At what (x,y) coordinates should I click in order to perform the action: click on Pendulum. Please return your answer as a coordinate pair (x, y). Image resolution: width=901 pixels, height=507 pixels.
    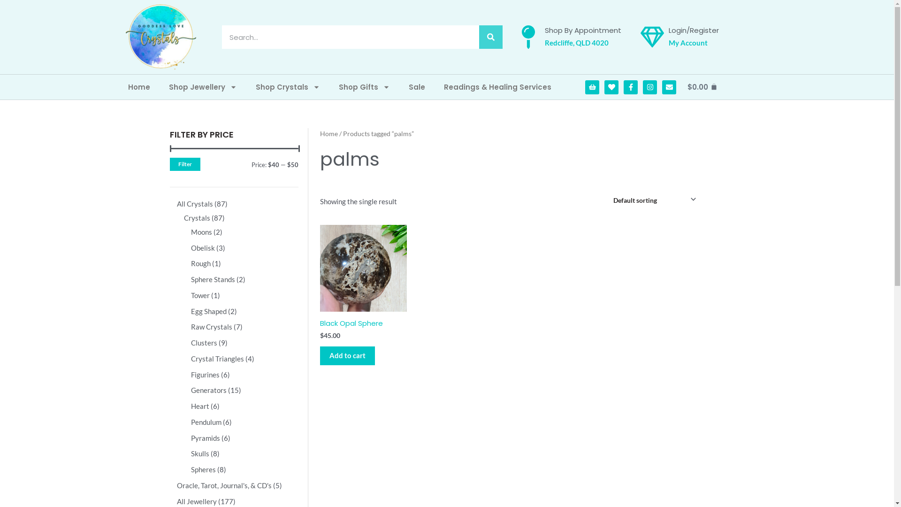
    Looking at the image, I should click on (206, 422).